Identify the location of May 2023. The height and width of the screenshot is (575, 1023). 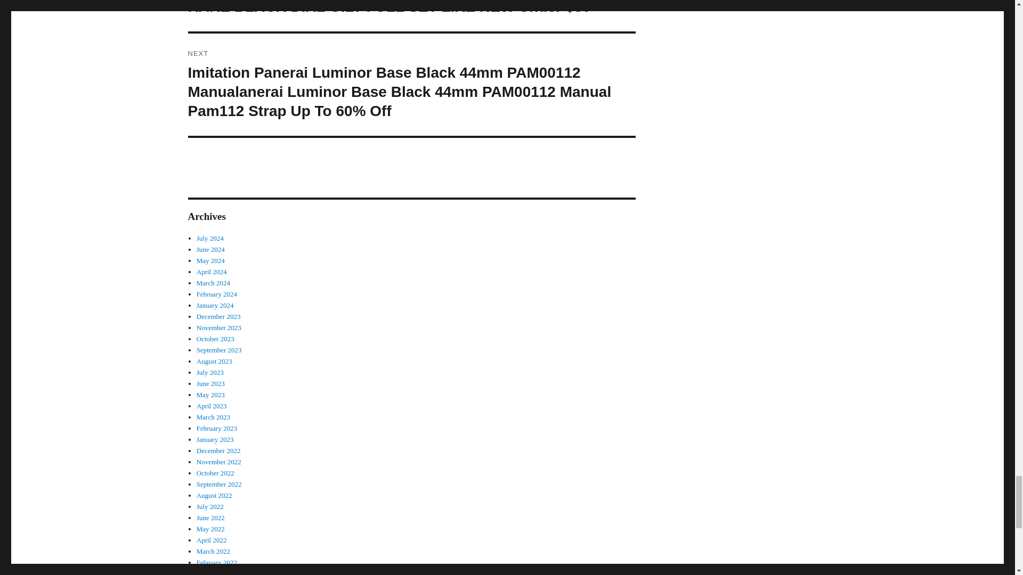
(210, 395).